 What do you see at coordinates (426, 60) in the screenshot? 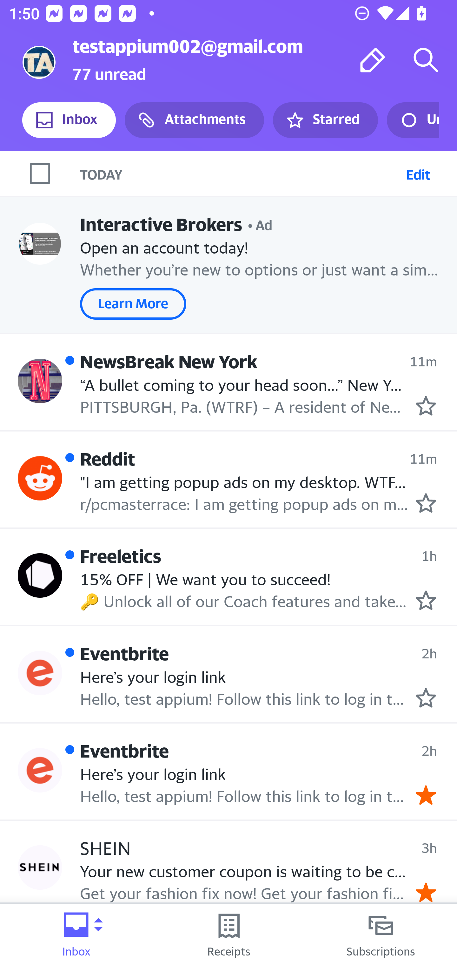
I see `Search mail` at bounding box center [426, 60].